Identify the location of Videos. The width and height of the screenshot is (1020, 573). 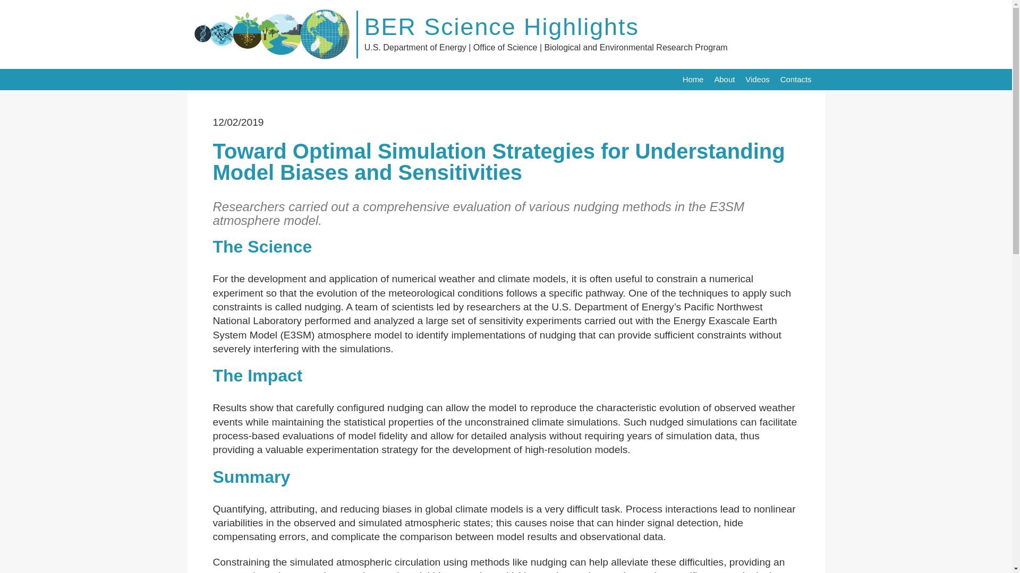
(757, 79).